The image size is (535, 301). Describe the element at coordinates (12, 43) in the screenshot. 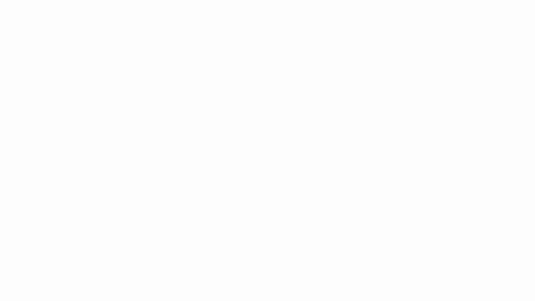

I see `Paste` at that location.